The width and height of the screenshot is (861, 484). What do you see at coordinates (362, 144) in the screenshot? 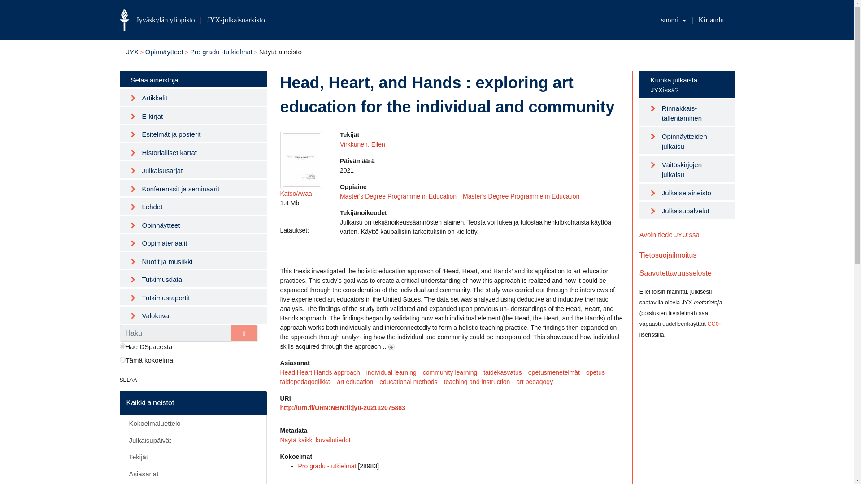
I see `Virkkunen, Ellen` at bounding box center [362, 144].